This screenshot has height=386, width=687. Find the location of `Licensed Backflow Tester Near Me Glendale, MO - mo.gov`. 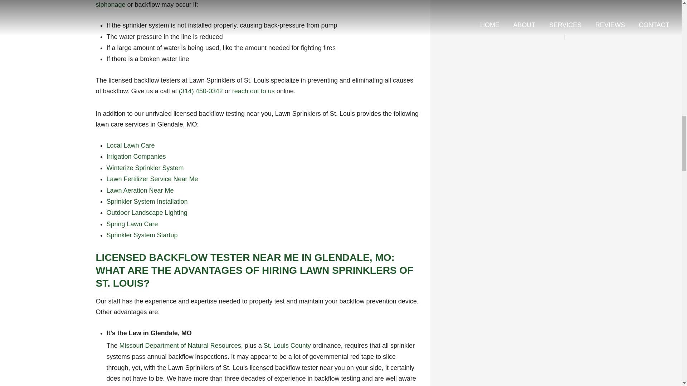

Licensed Backflow Tester Near Me Glendale, MO - mo.gov is located at coordinates (287, 345).